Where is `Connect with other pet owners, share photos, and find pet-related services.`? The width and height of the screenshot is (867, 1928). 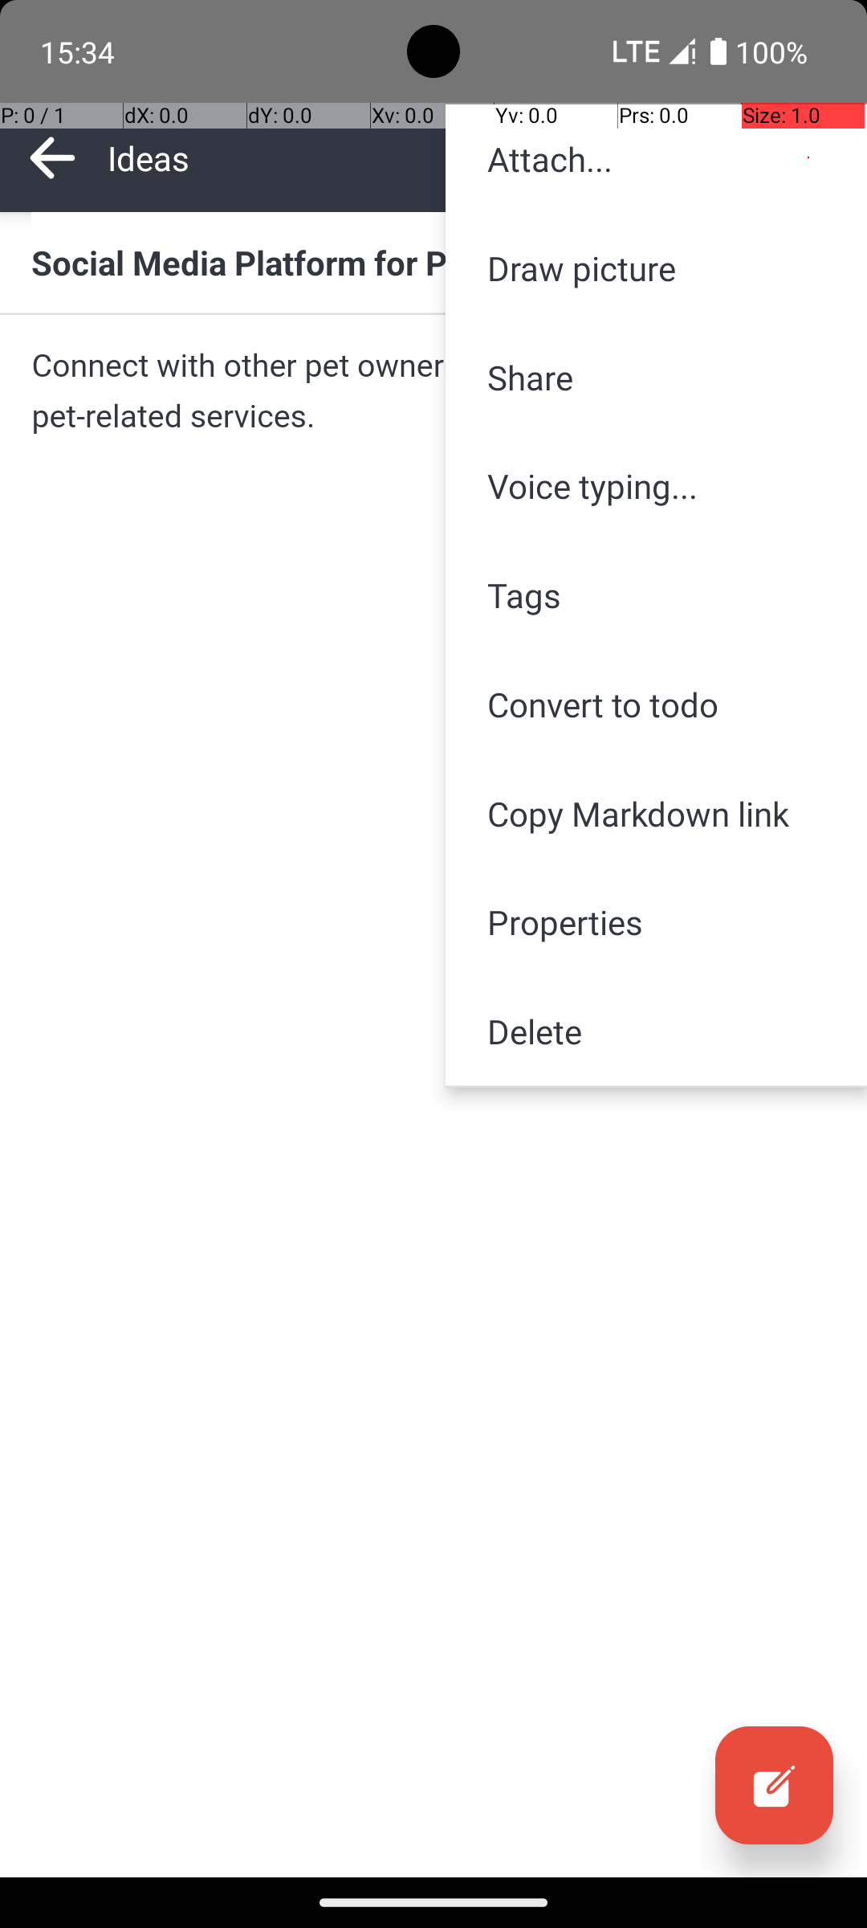 Connect with other pet owners, share photos, and find pet-related services. is located at coordinates (433, 390).